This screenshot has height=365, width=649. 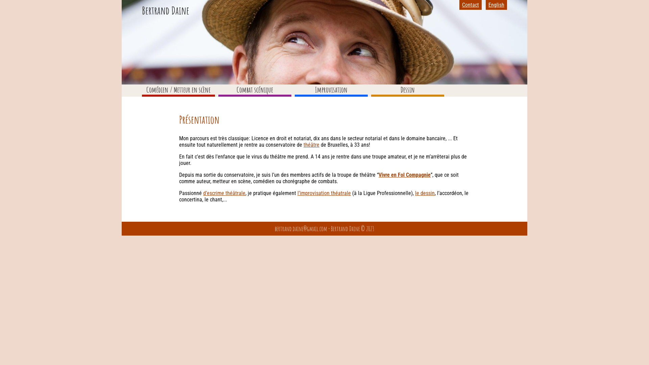 What do you see at coordinates (408, 90) in the screenshot?
I see `Dessin` at bounding box center [408, 90].